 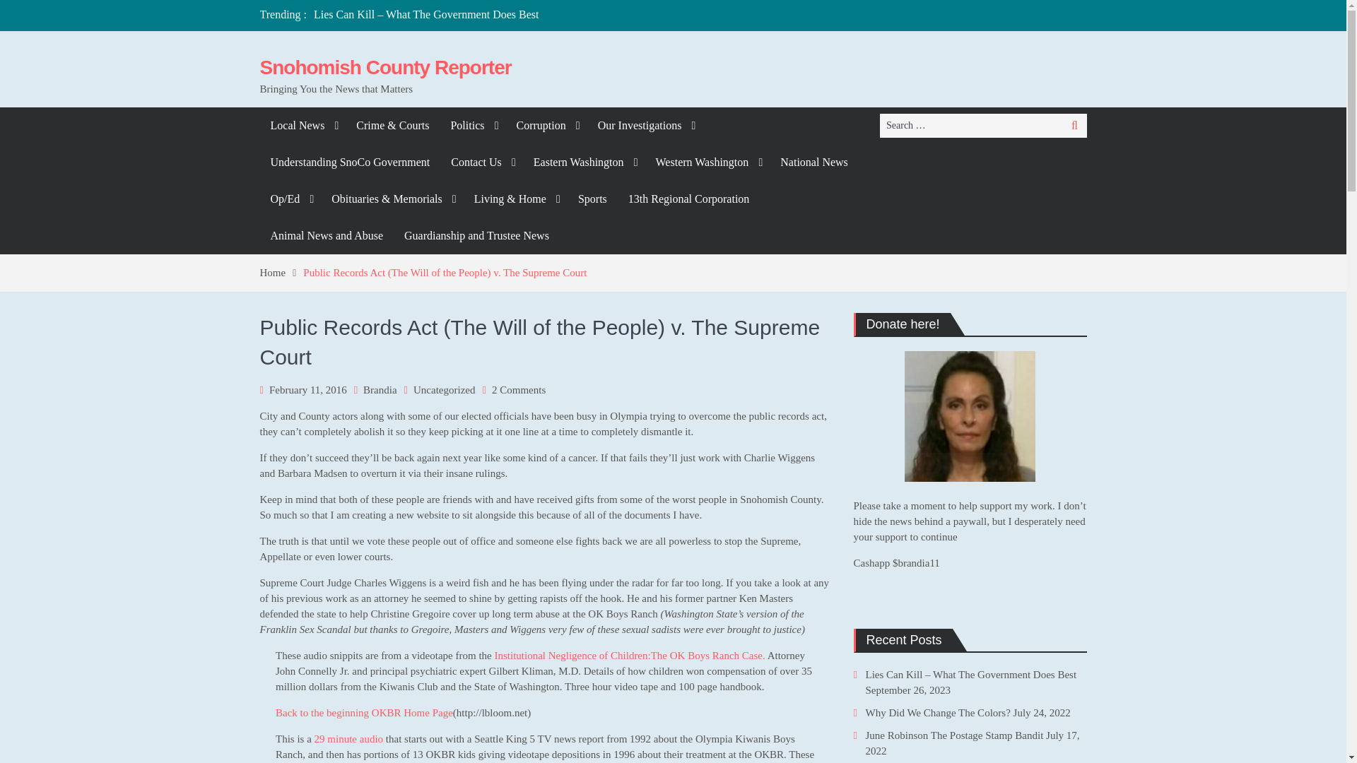 I want to click on Local News, so click(x=302, y=126).